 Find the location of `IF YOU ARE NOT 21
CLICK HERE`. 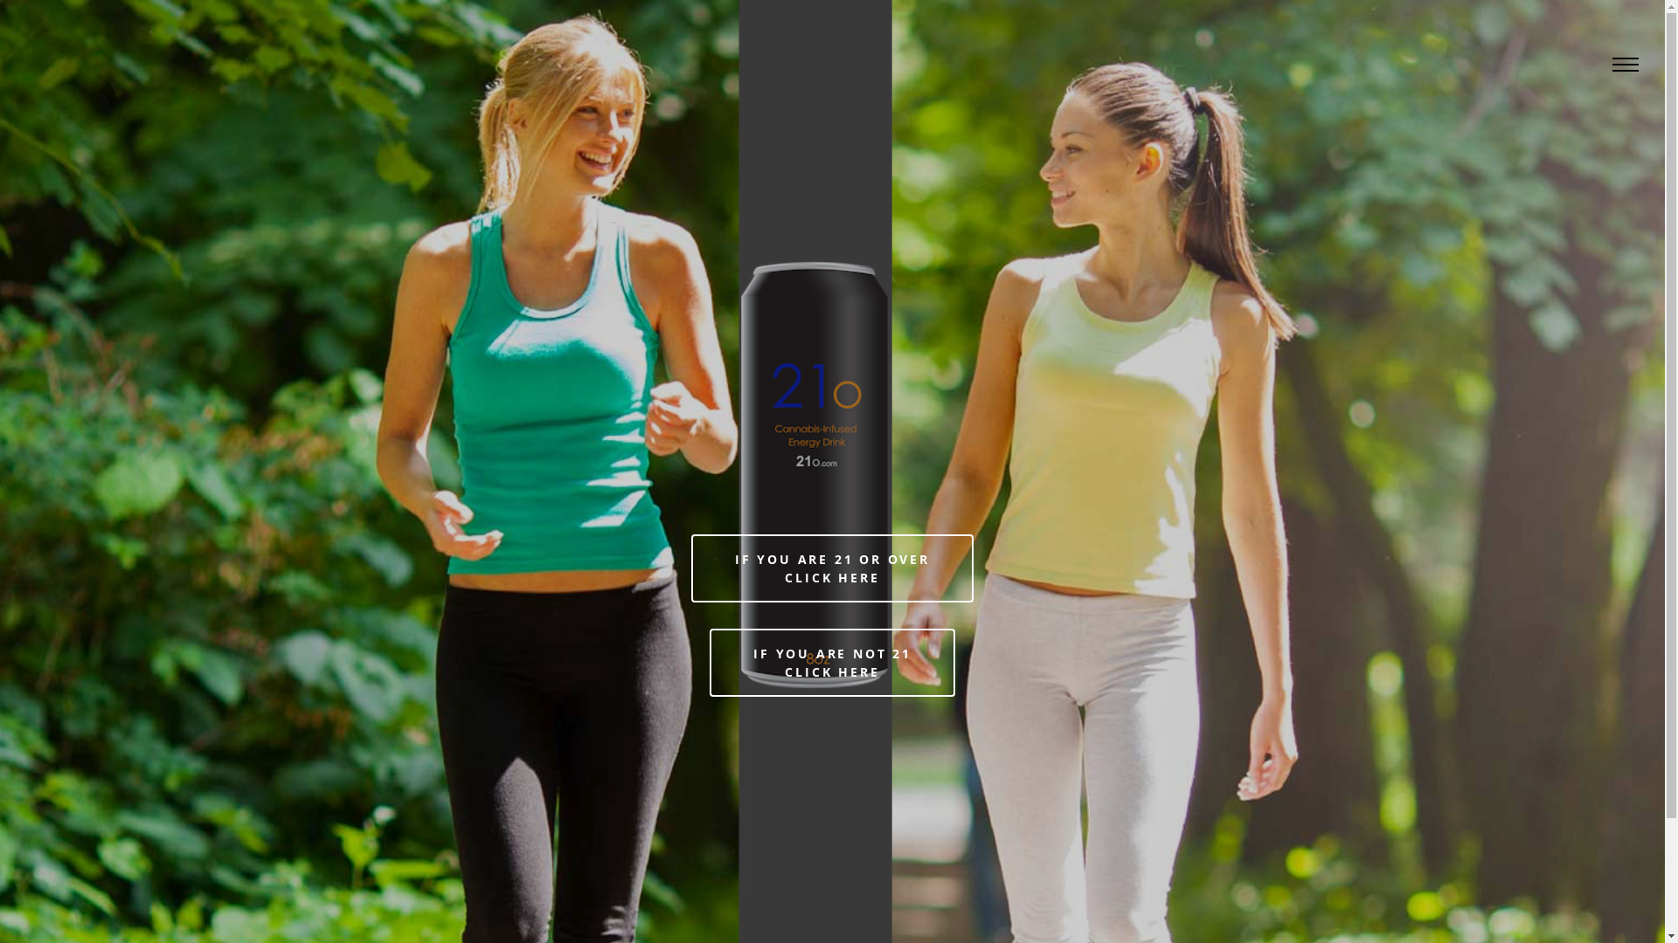

IF YOU ARE NOT 21
CLICK HERE is located at coordinates (832, 663).